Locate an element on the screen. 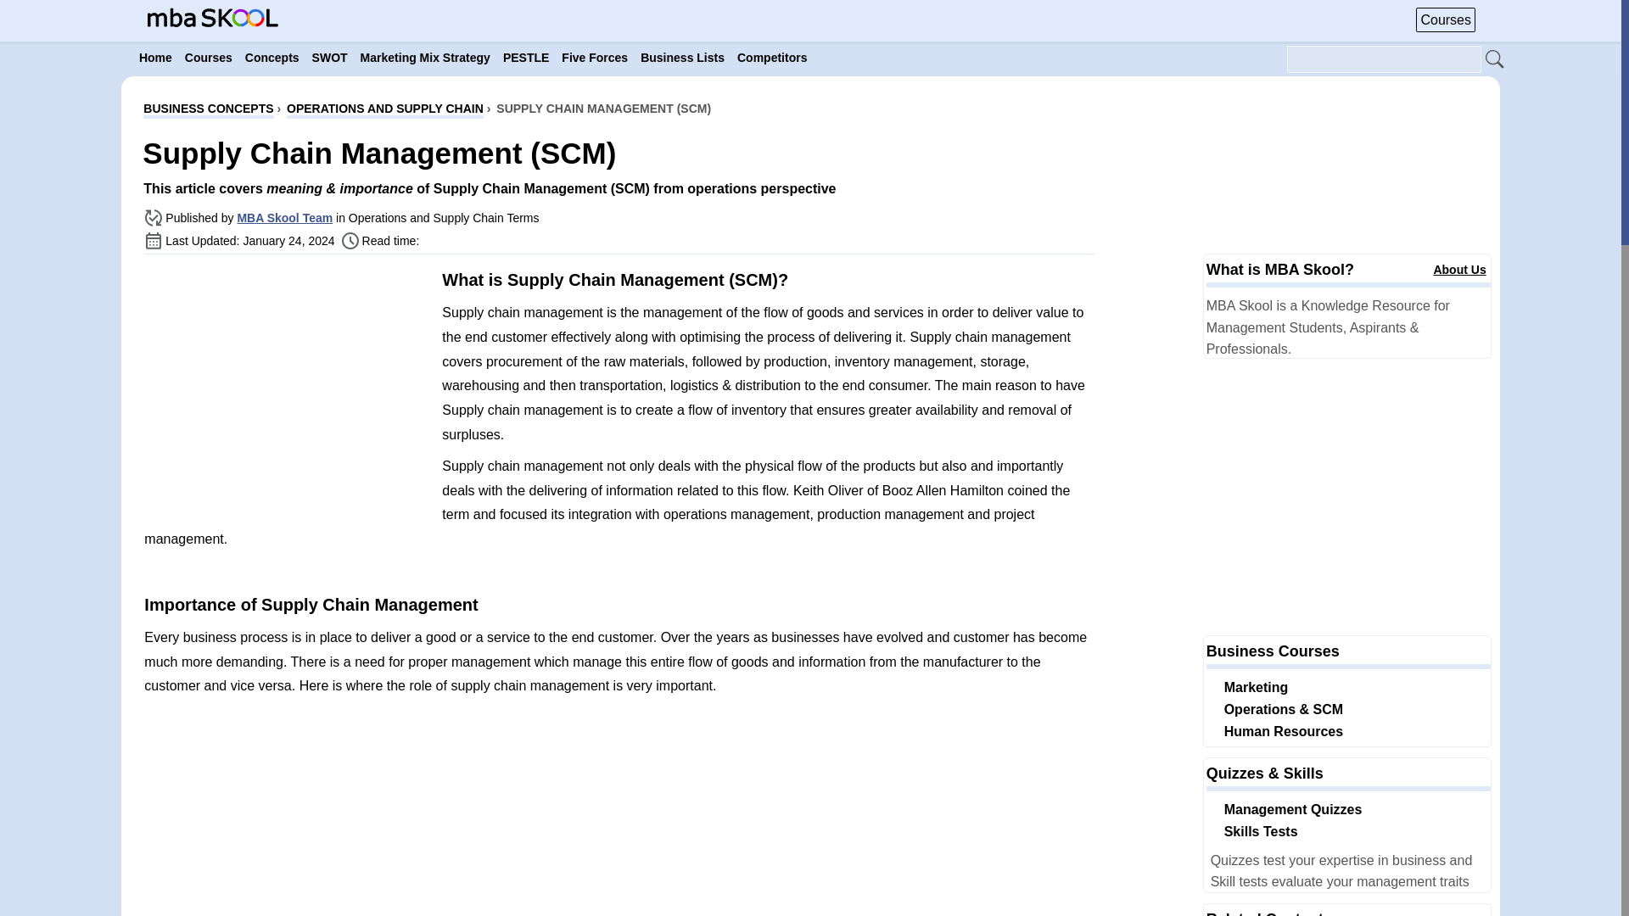 Image resolution: width=1629 pixels, height=916 pixels. Concepts is located at coordinates (271, 58).